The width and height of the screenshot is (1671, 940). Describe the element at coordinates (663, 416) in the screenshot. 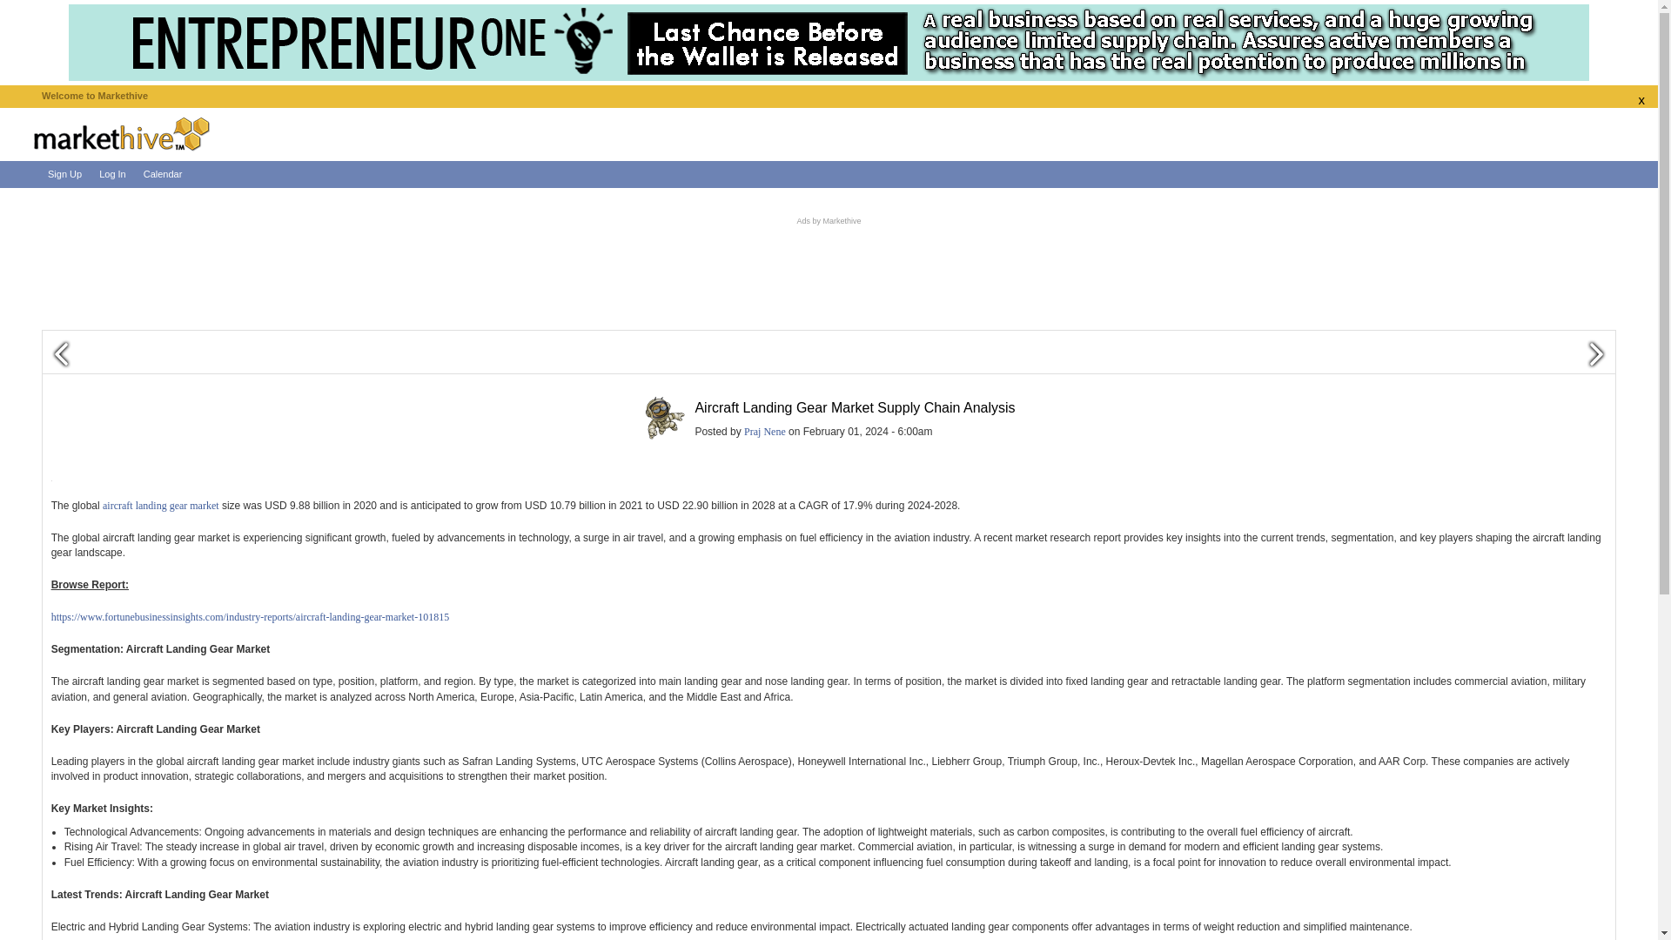

I see `Praj Nene` at that location.